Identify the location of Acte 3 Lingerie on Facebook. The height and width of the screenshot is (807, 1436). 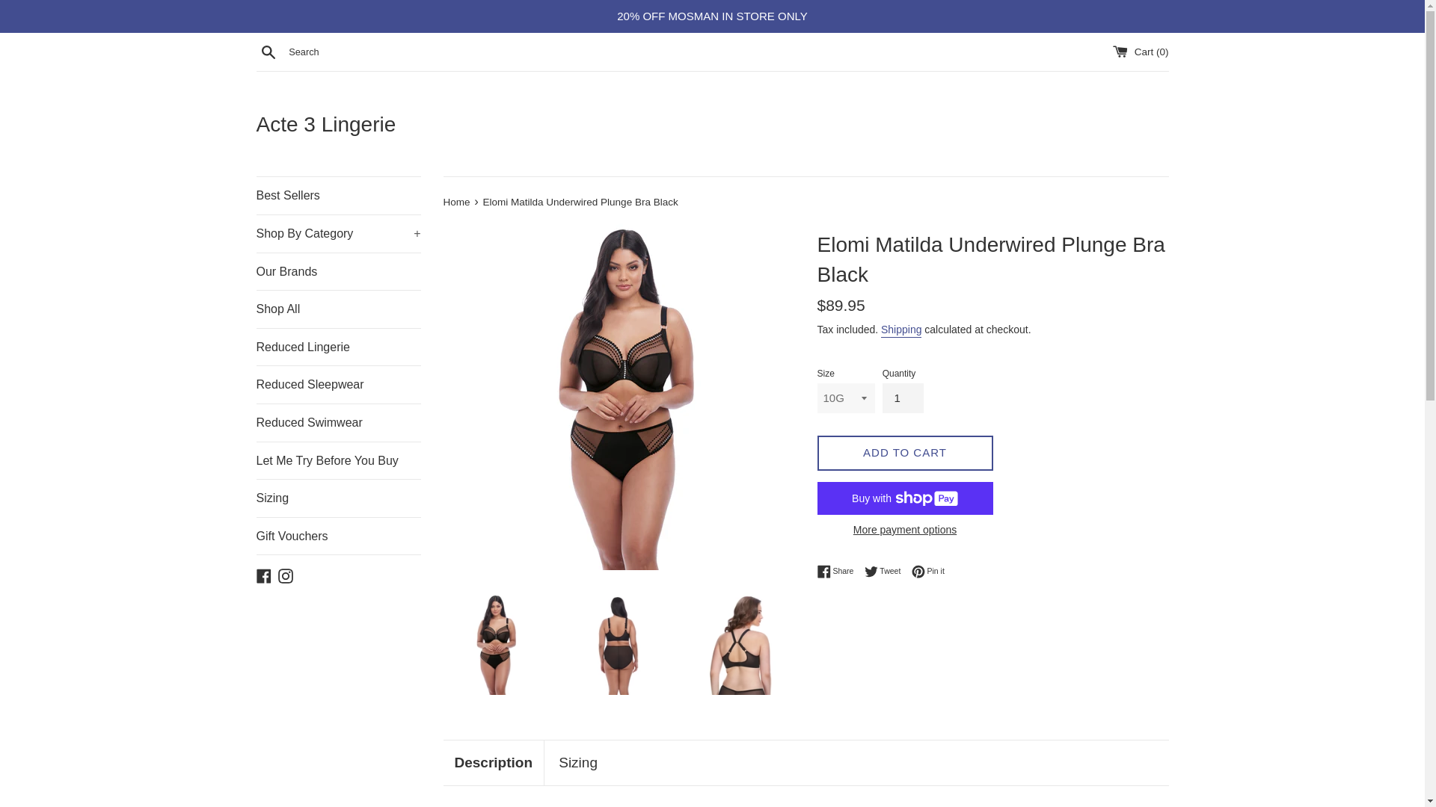
(263, 575).